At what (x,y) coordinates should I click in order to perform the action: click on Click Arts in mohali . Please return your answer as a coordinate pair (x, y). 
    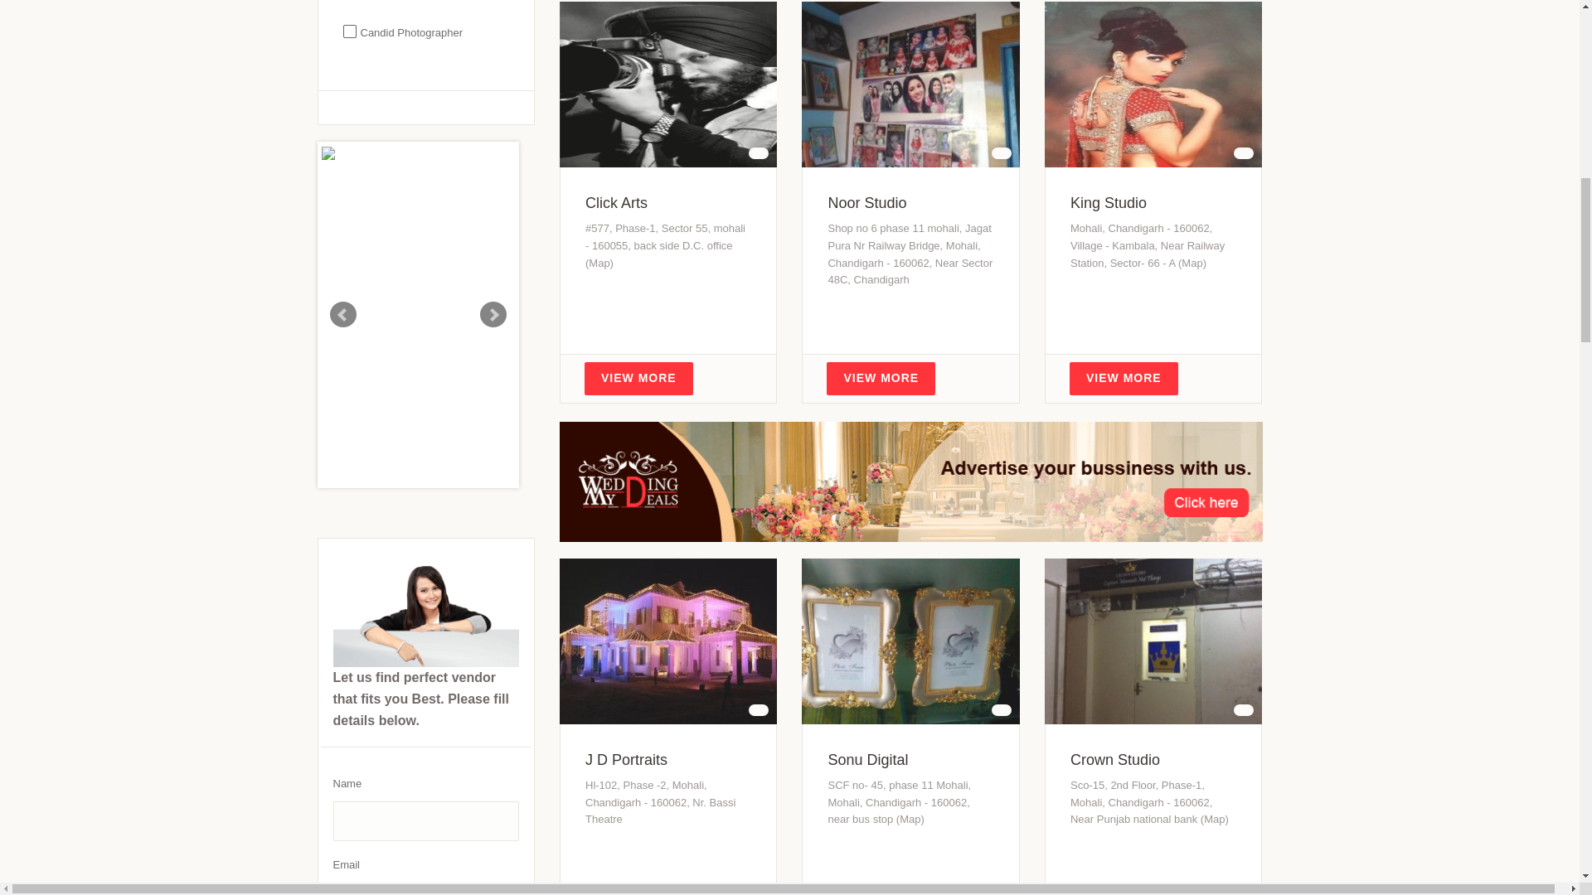
    Looking at the image, I should click on (617, 202).